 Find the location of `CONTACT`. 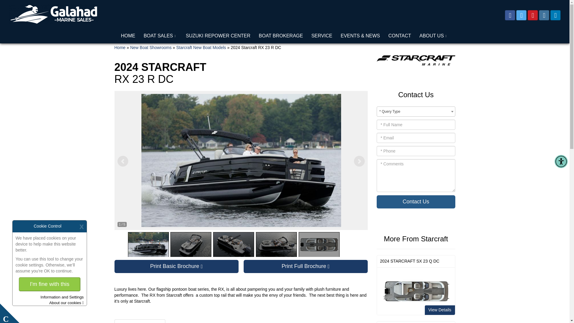

CONTACT is located at coordinates (281, 36).